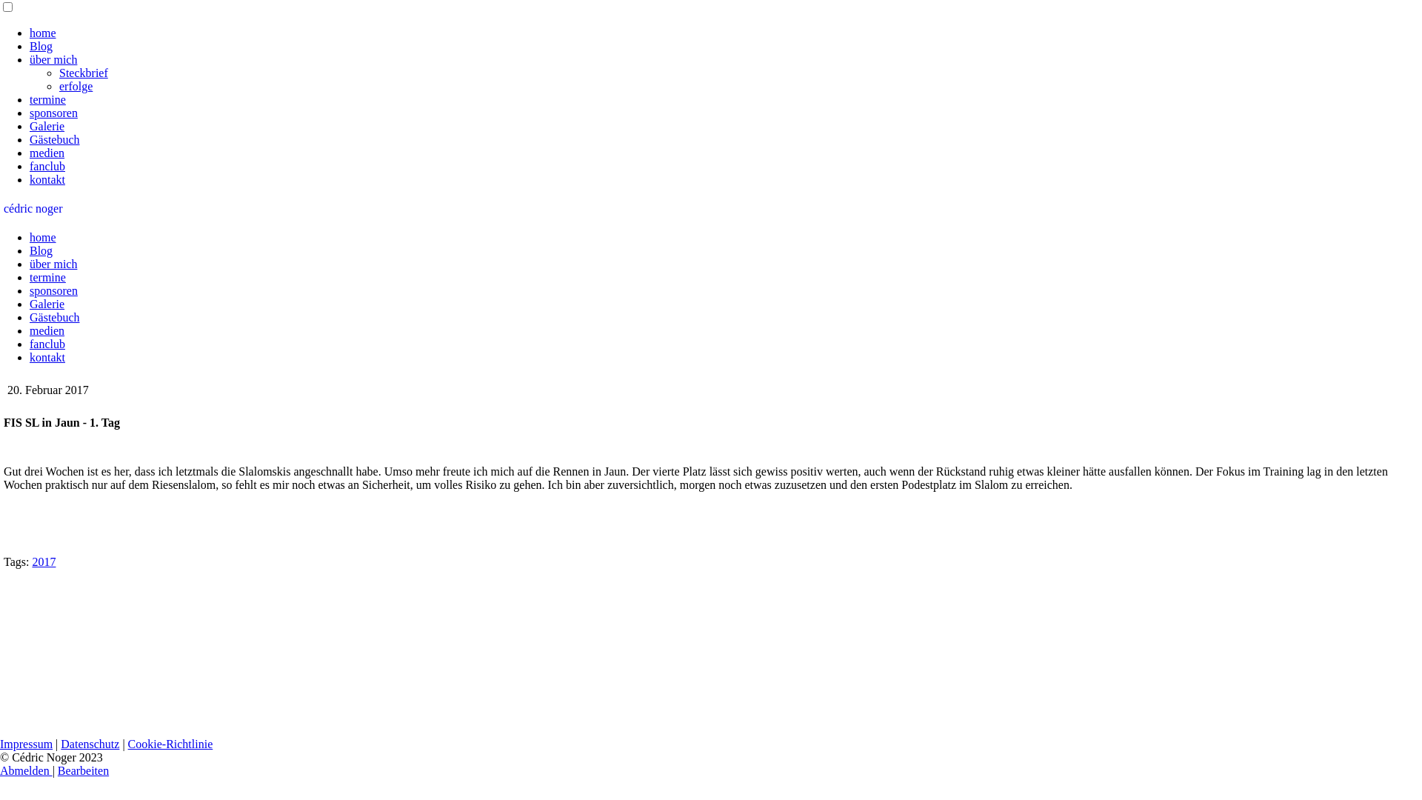  What do you see at coordinates (43, 237) in the screenshot?
I see `home` at bounding box center [43, 237].